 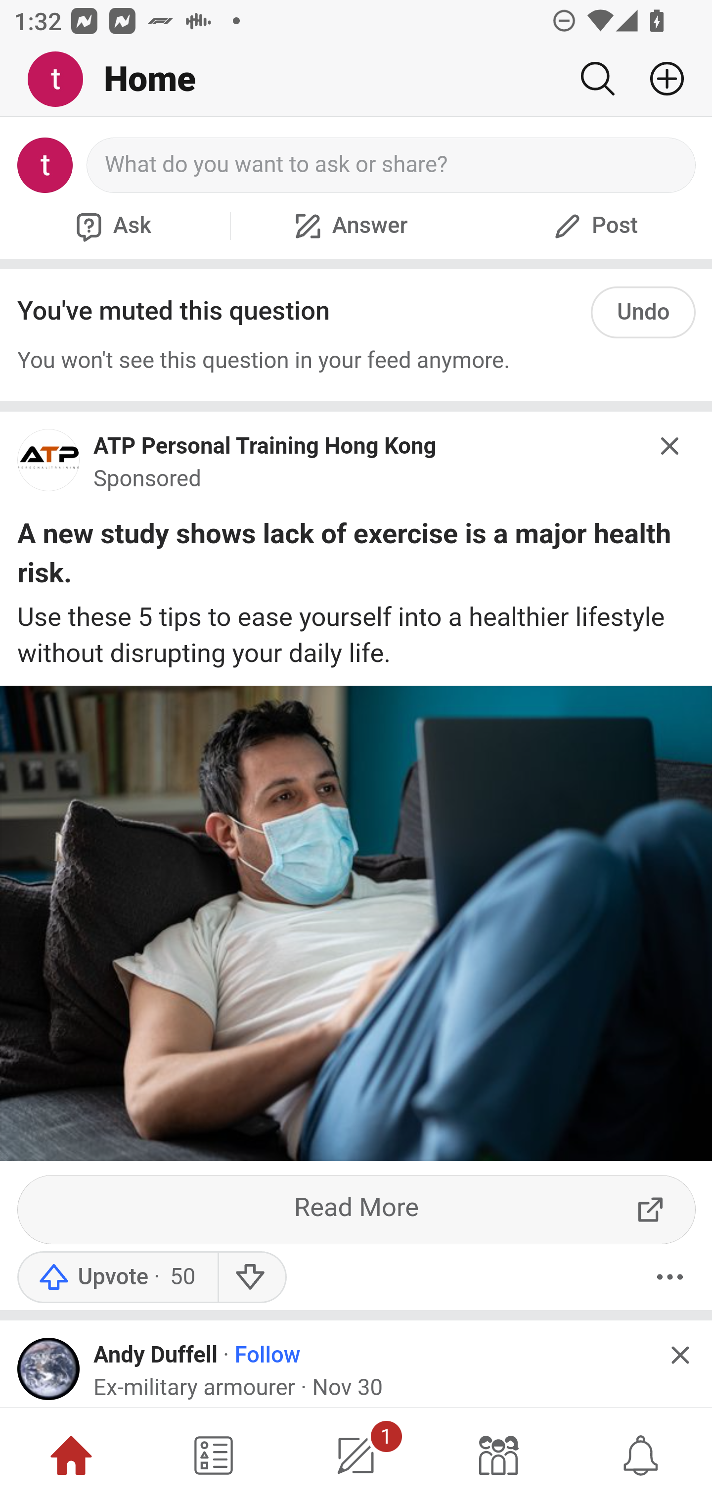 I want to click on Andy Duffell, so click(x=155, y=1355).